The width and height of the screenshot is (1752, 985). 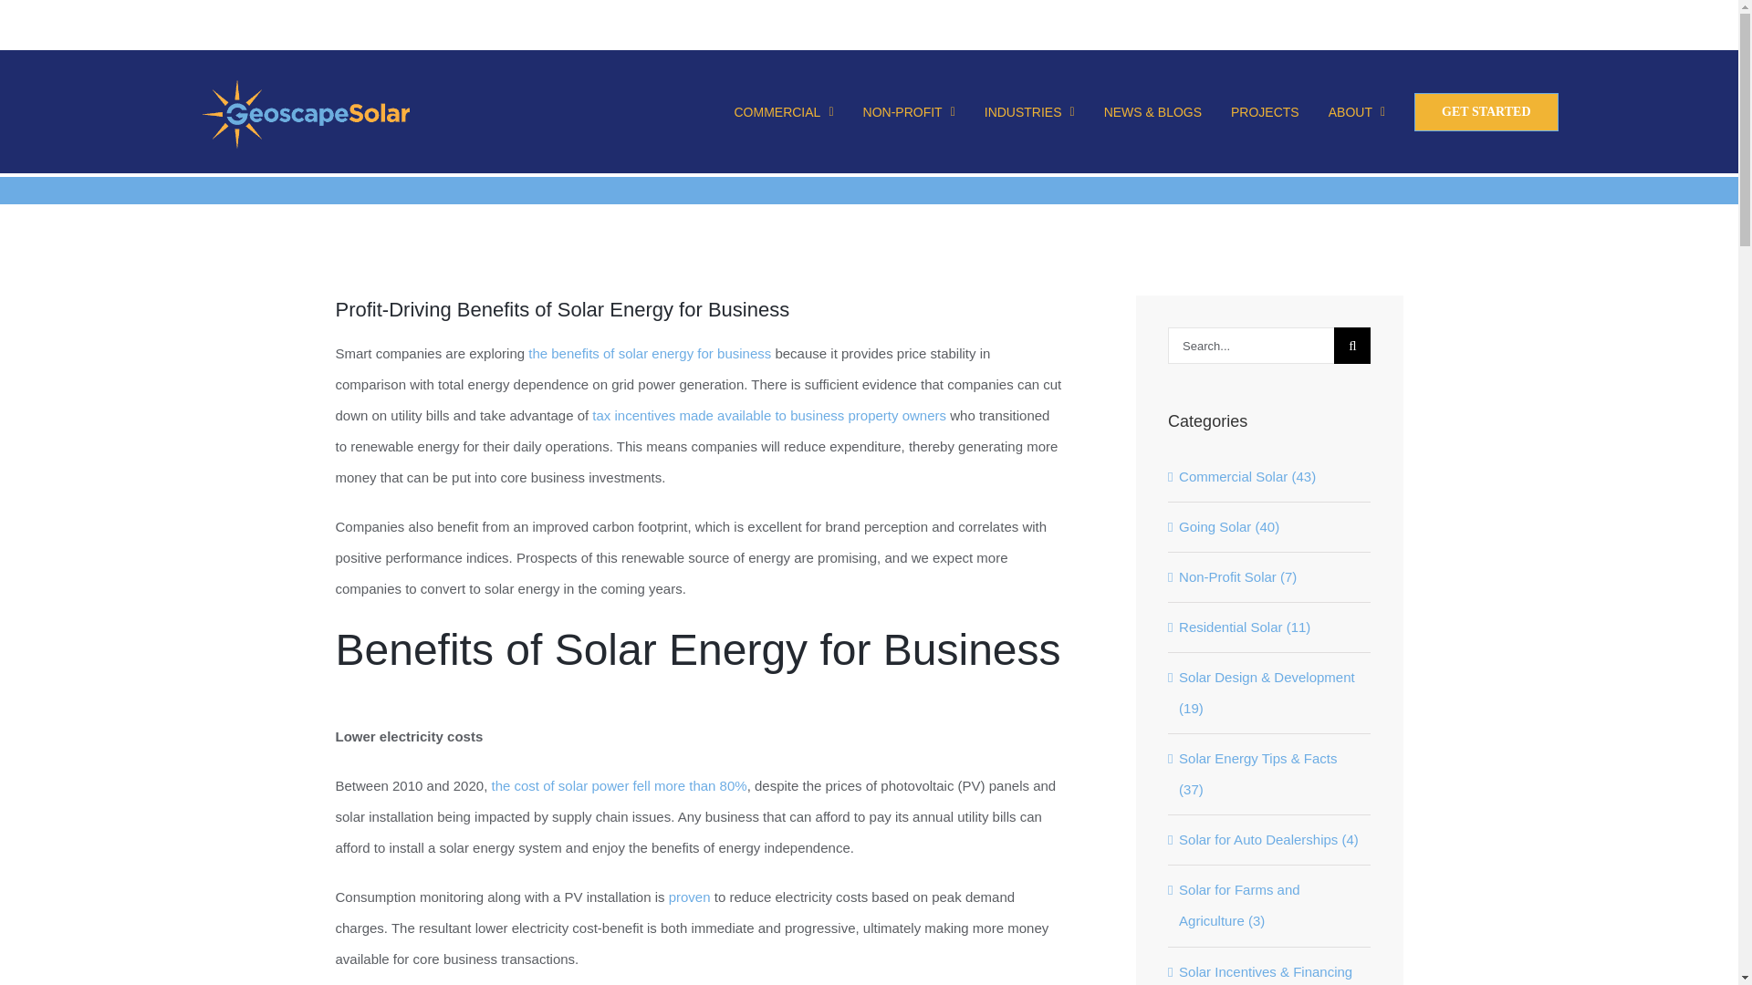 What do you see at coordinates (768, 416) in the screenshot?
I see `tax incentives made available to business property owners` at bounding box center [768, 416].